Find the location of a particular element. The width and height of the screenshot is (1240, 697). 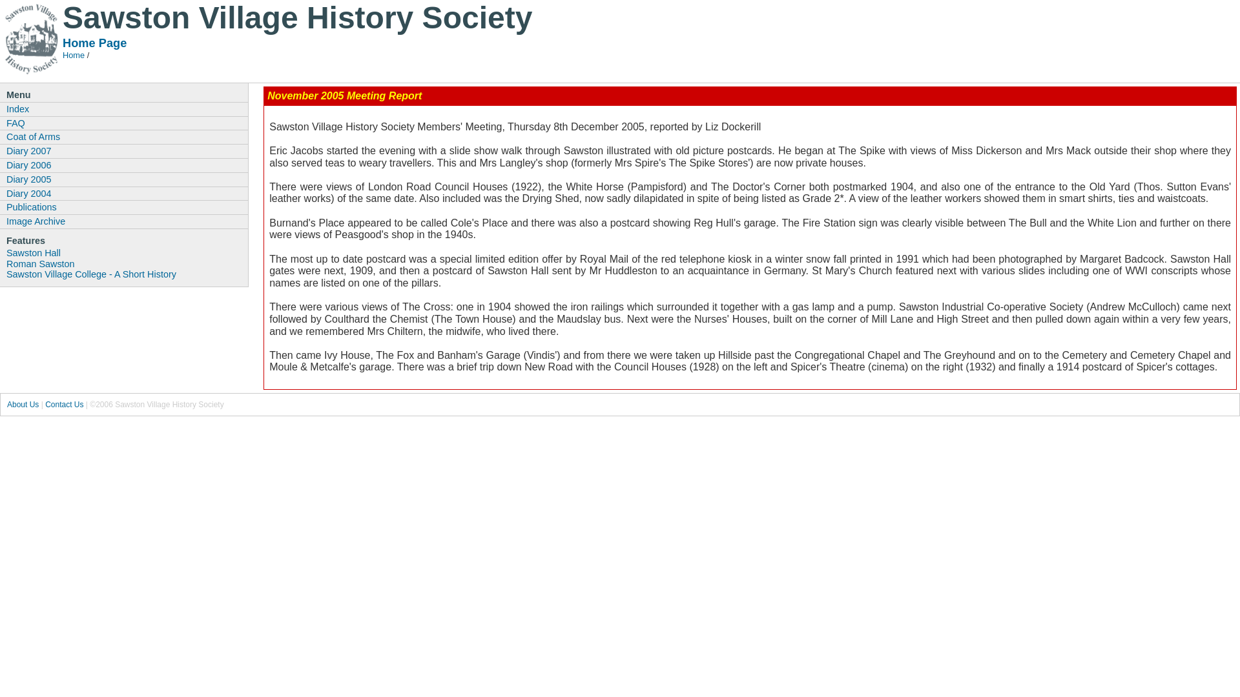

Home is located at coordinates (74, 54).